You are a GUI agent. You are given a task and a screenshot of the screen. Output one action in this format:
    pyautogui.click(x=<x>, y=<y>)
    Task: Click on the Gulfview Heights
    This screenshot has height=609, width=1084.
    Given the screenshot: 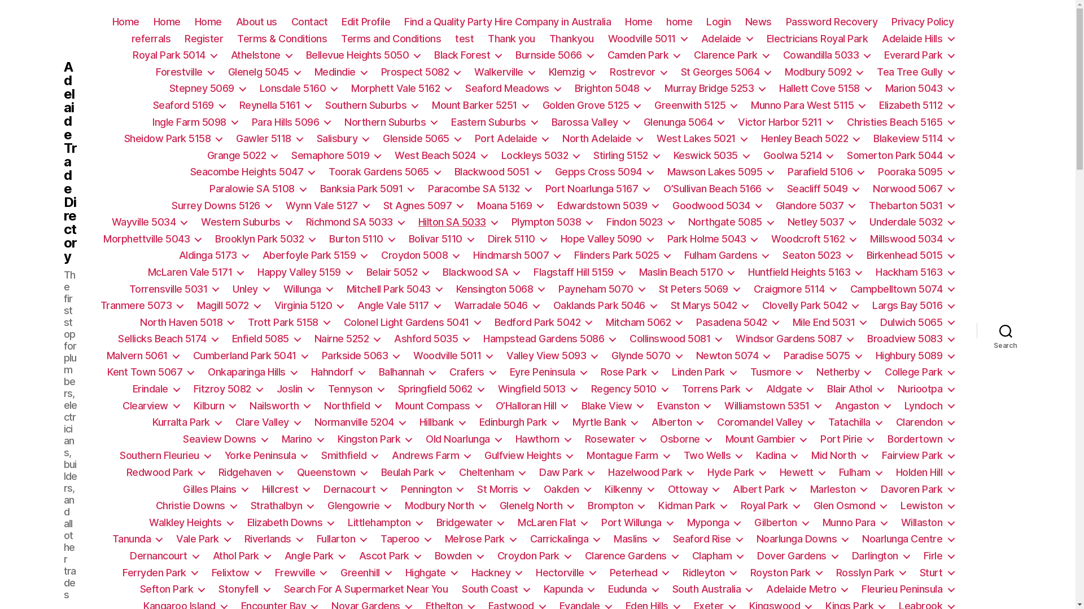 What is the action you would take?
    pyautogui.click(x=528, y=456)
    